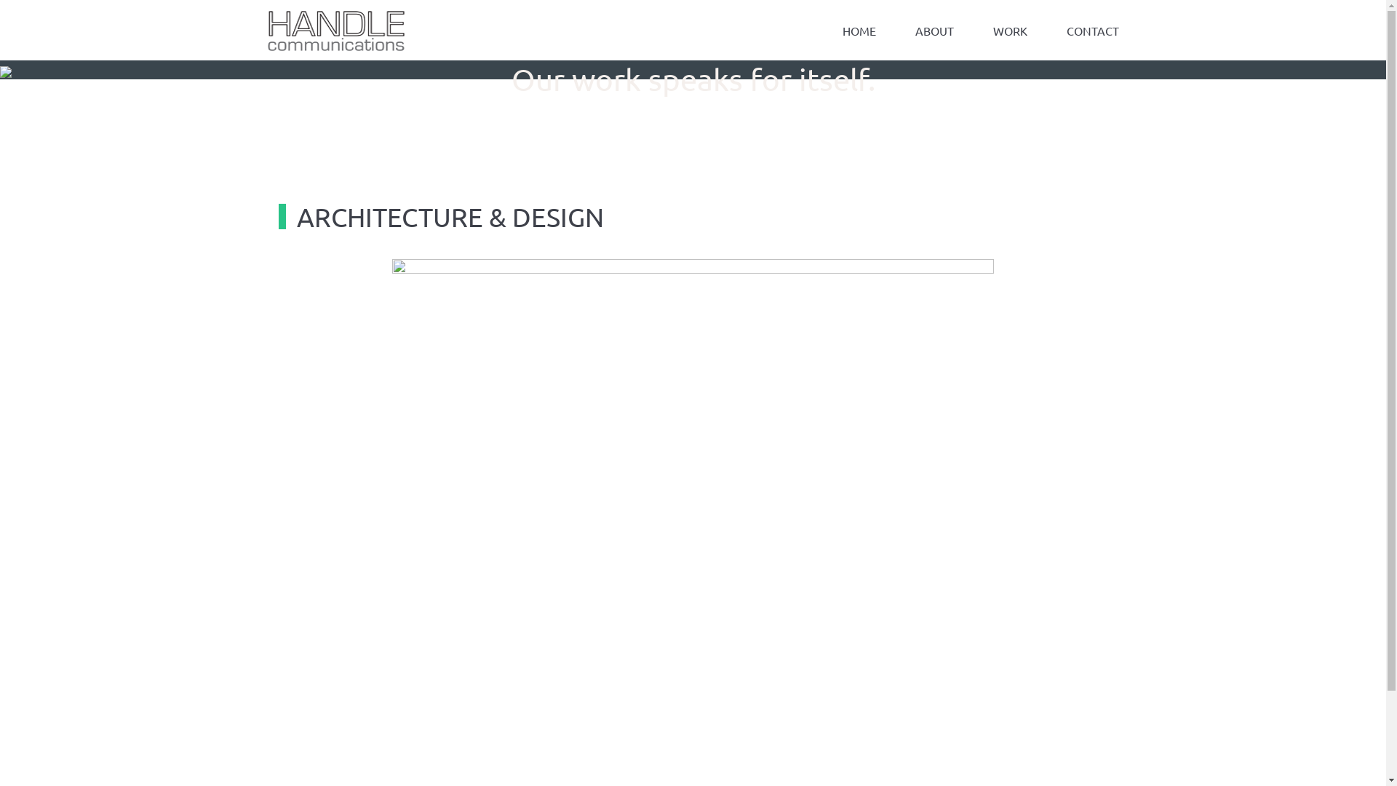 Image resolution: width=1397 pixels, height=786 pixels. I want to click on ABOUT, so click(934, 31).